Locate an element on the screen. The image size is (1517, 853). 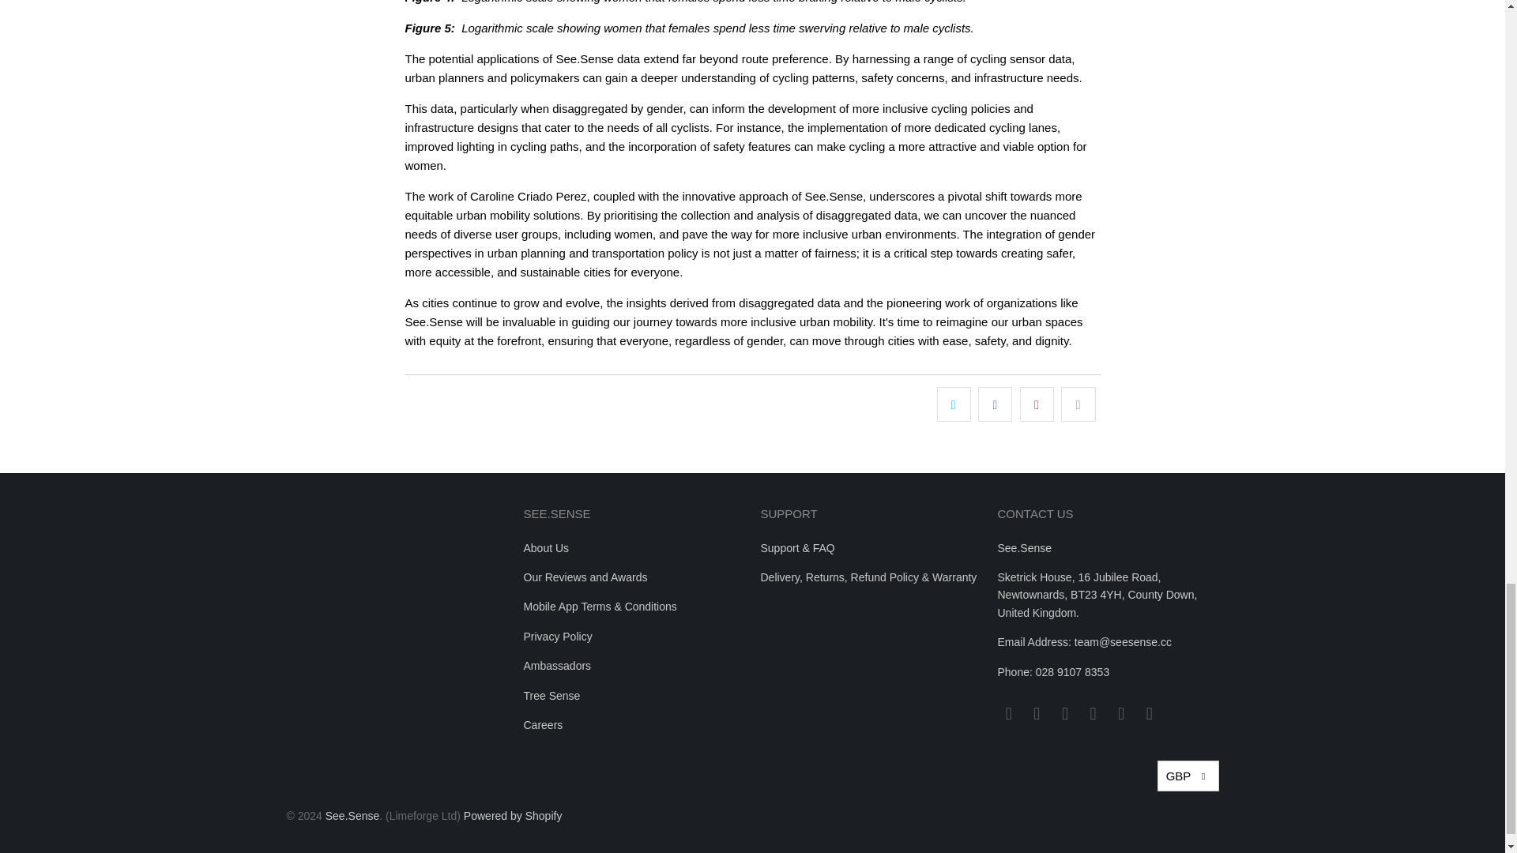
Share this on Twitter is located at coordinates (954, 404).